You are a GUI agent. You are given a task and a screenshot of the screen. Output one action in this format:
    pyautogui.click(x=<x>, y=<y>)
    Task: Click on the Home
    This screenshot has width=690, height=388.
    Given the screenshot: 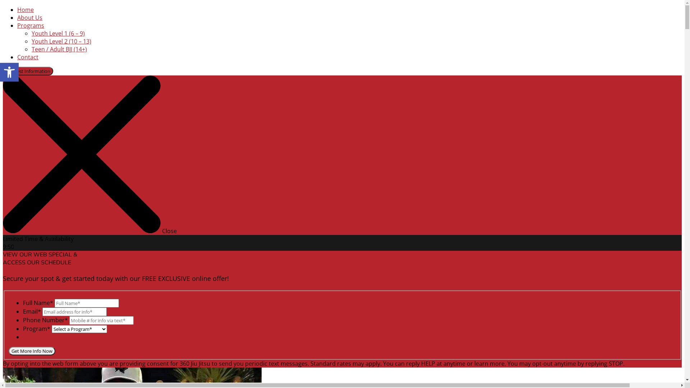 What is the action you would take?
    pyautogui.click(x=26, y=10)
    